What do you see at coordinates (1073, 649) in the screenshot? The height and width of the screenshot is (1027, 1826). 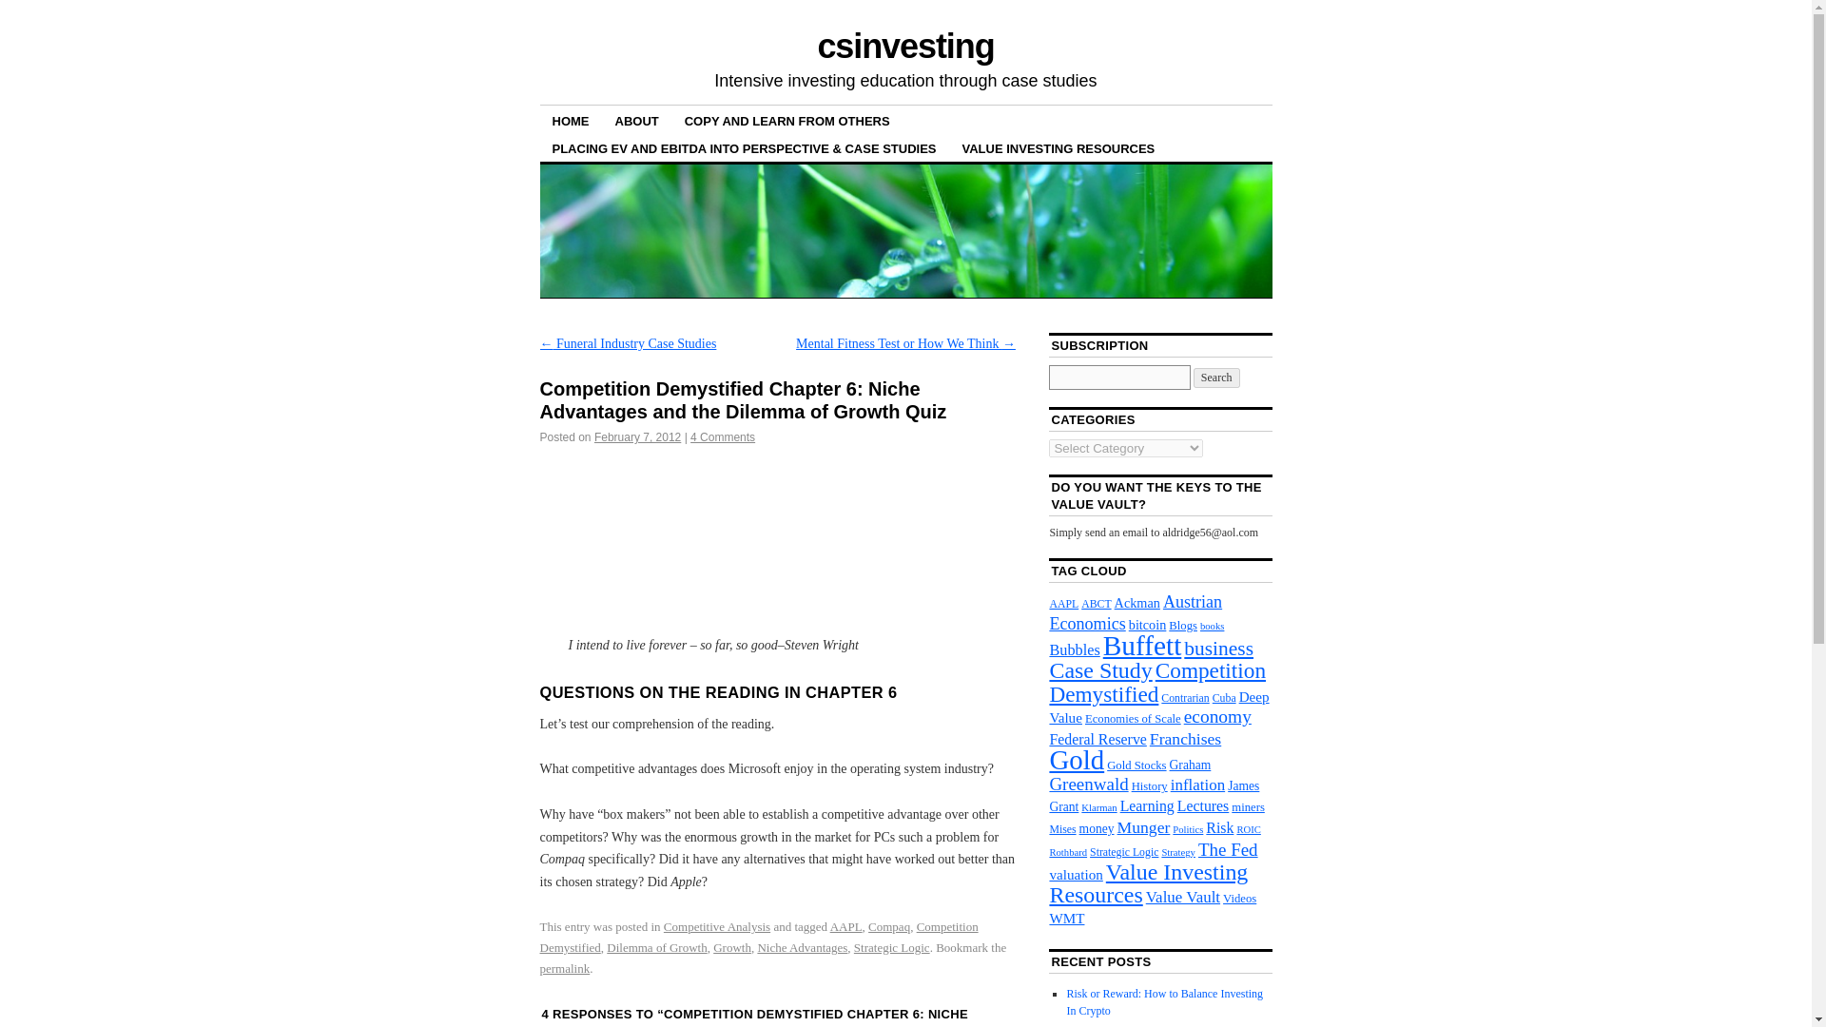 I see `Bubbles` at bounding box center [1073, 649].